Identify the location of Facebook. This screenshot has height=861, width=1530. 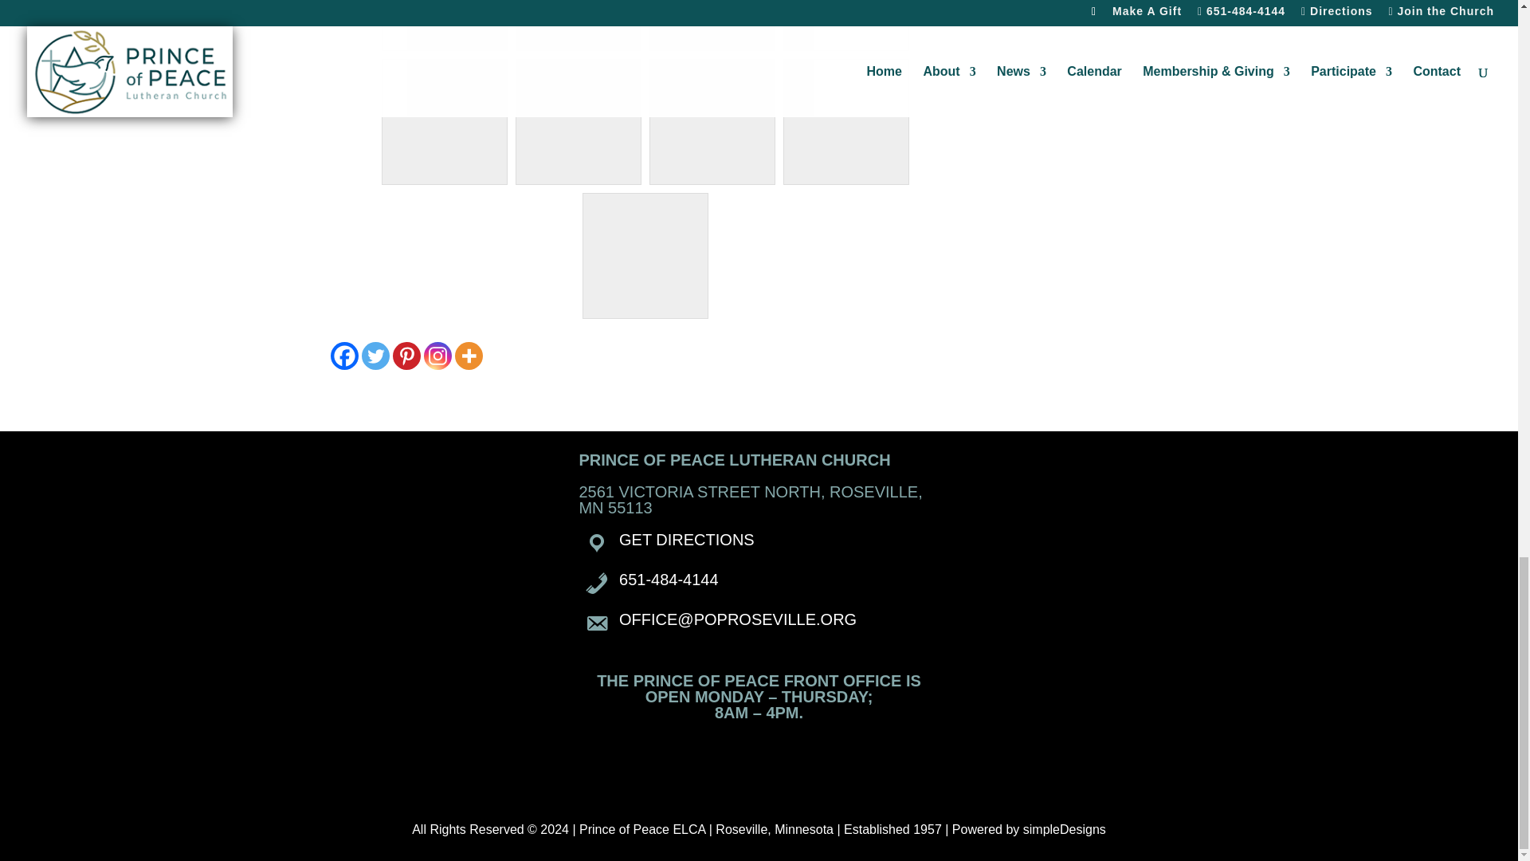
(344, 356).